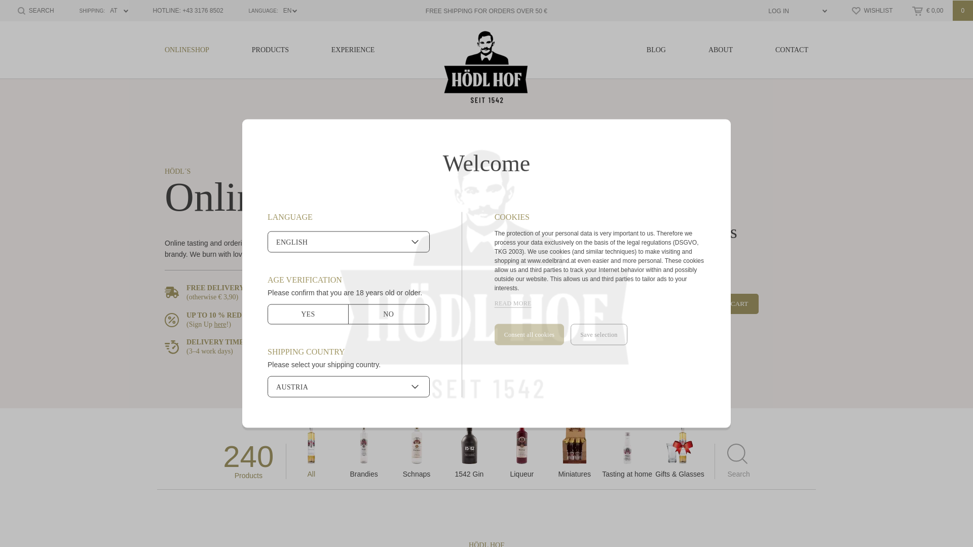 This screenshot has width=973, height=547. What do you see at coordinates (794, 11) in the screenshot?
I see `LOG IN` at bounding box center [794, 11].